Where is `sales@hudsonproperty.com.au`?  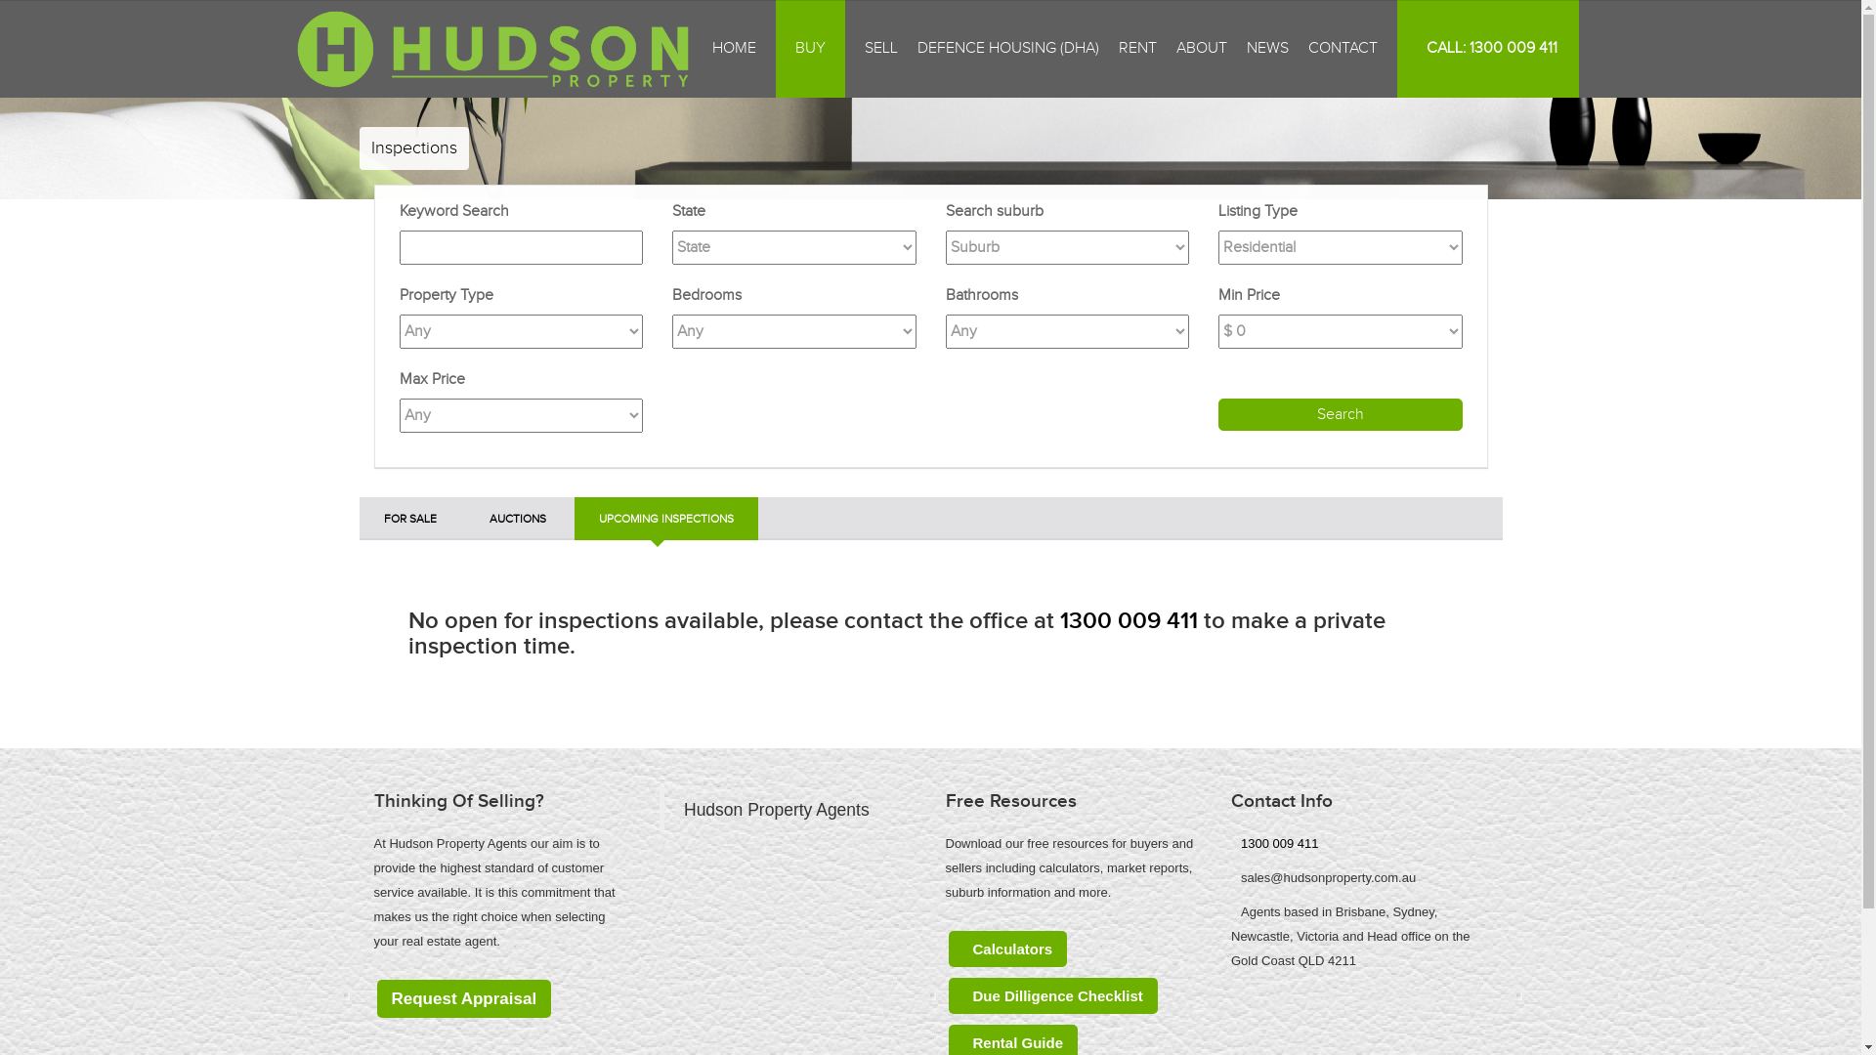 sales@hudsonproperty.com.au is located at coordinates (1329, 877).